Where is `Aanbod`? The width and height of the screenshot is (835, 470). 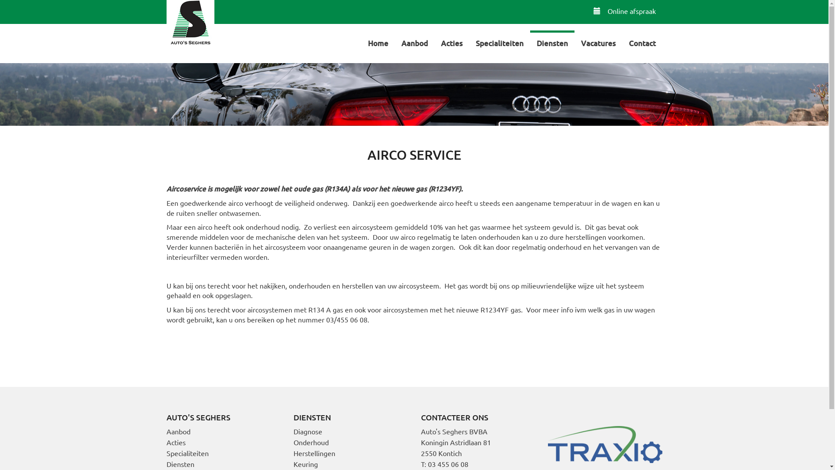
Aanbod is located at coordinates (414, 43).